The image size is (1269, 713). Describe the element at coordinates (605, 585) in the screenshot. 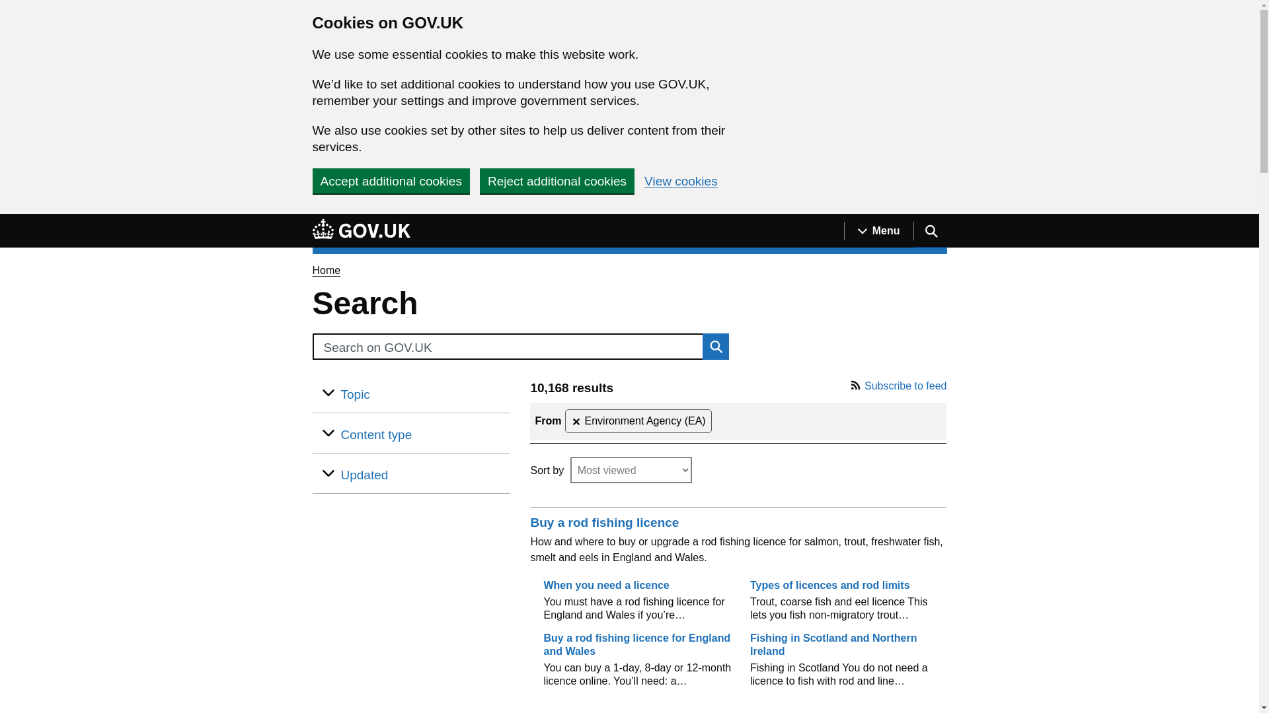

I see `When you need a licence` at that location.